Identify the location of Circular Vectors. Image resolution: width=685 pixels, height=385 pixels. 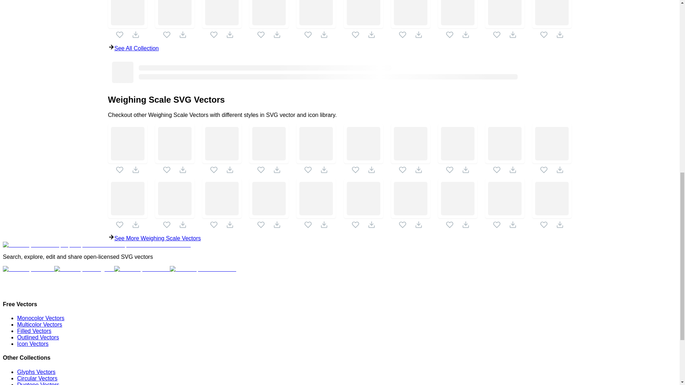
(37, 379).